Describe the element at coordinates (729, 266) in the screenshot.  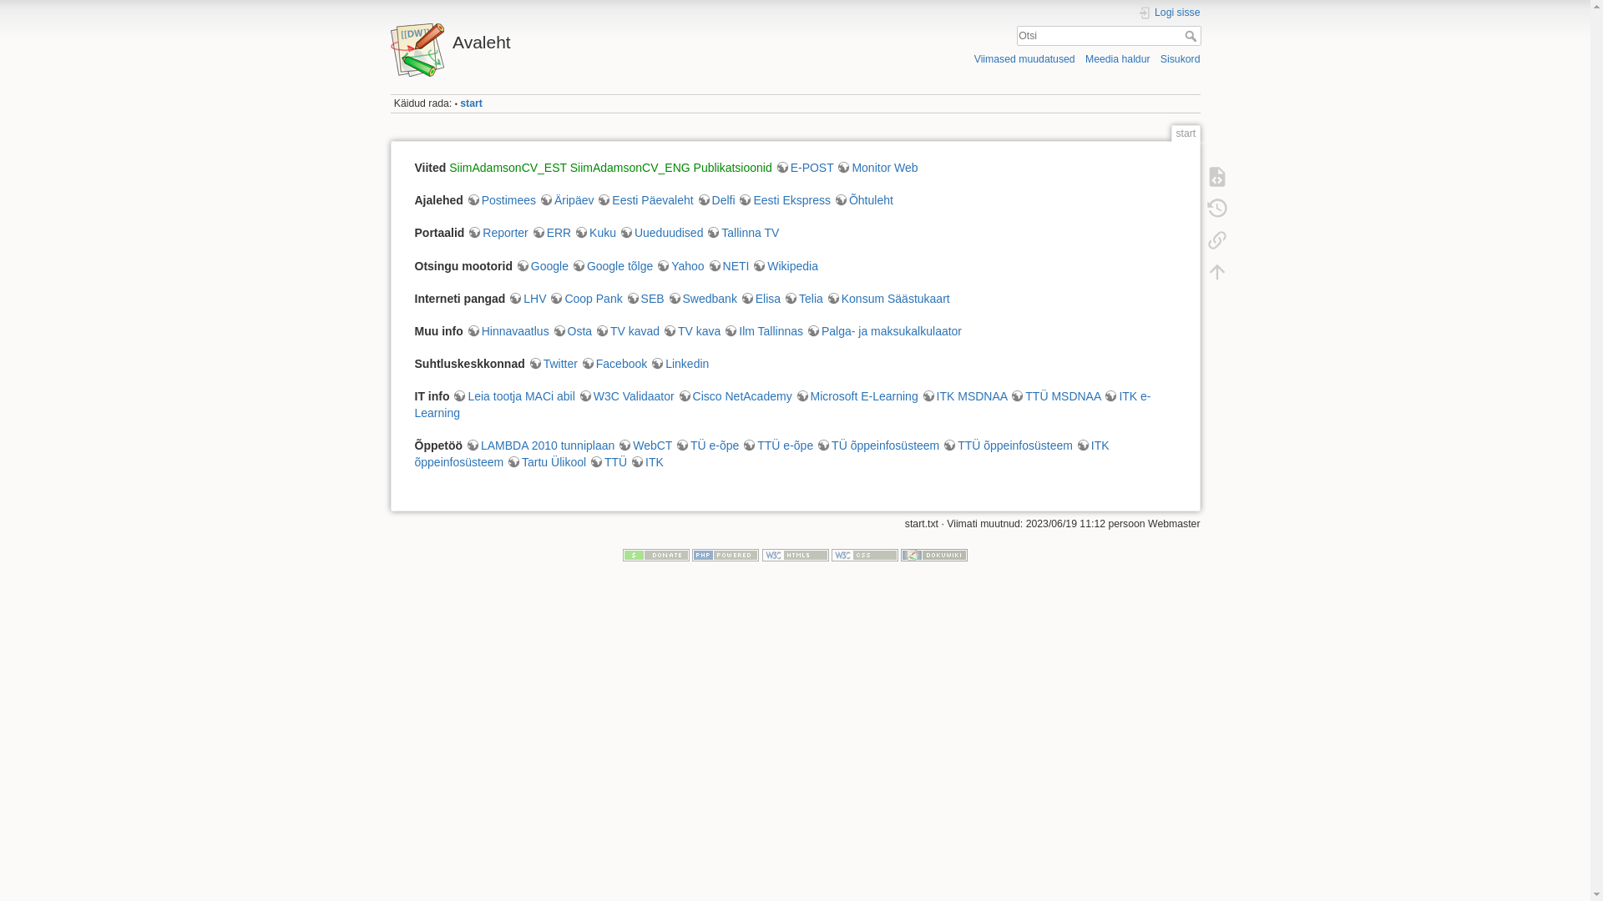
I see `NETI` at that location.